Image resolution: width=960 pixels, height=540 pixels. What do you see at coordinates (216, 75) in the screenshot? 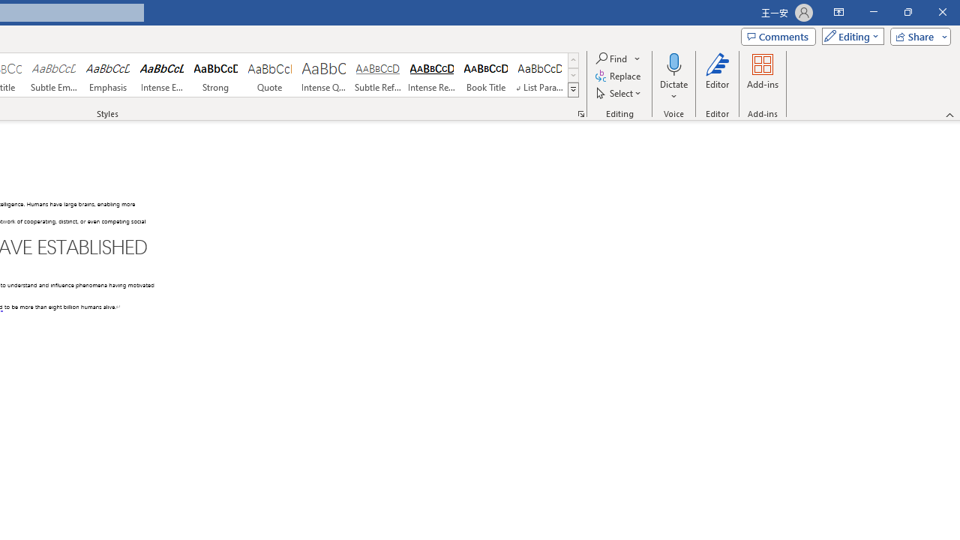
I see `Strong` at bounding box center [216, 75].